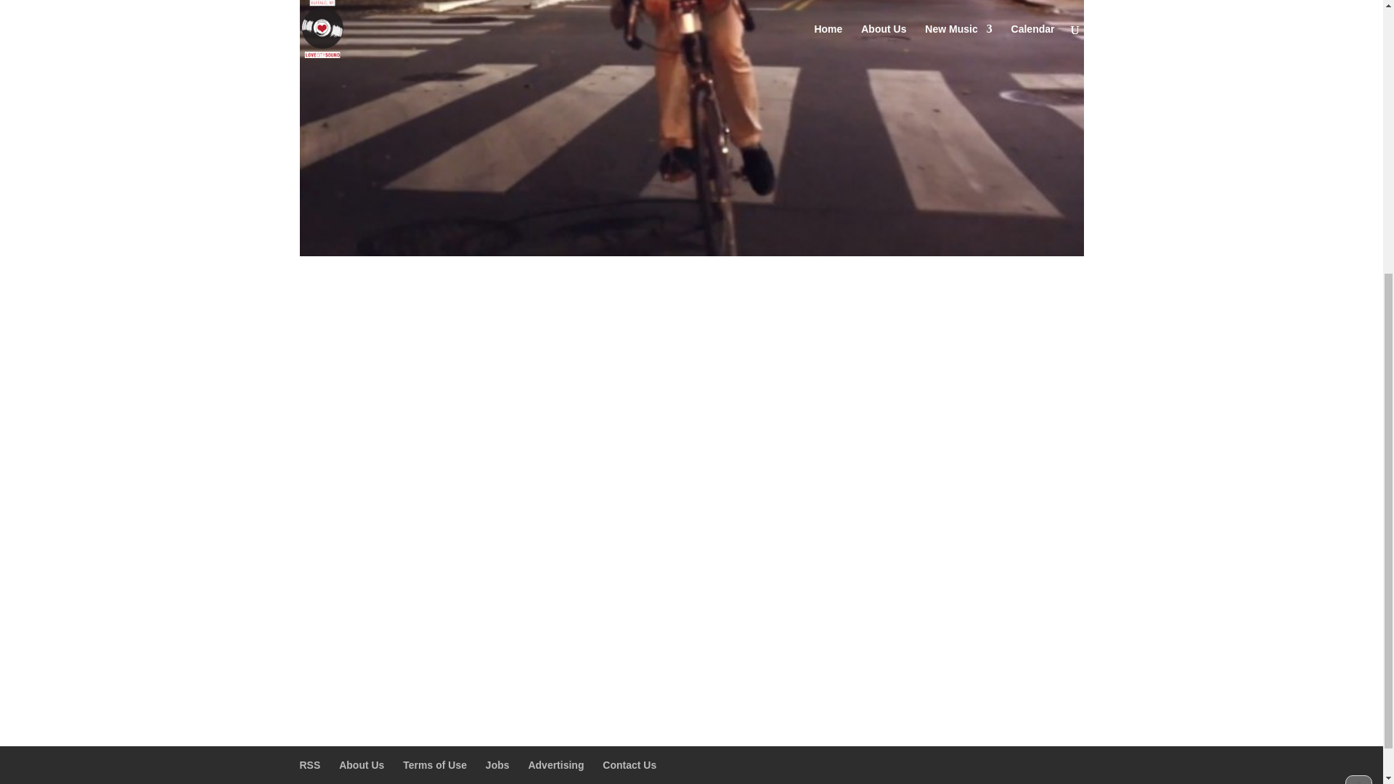 The width and height of the screenshot is (1394, 784). What do you see at coordinates (362, 765) in the screenshot?
I see `About Us` at bounding box center [362, 765].